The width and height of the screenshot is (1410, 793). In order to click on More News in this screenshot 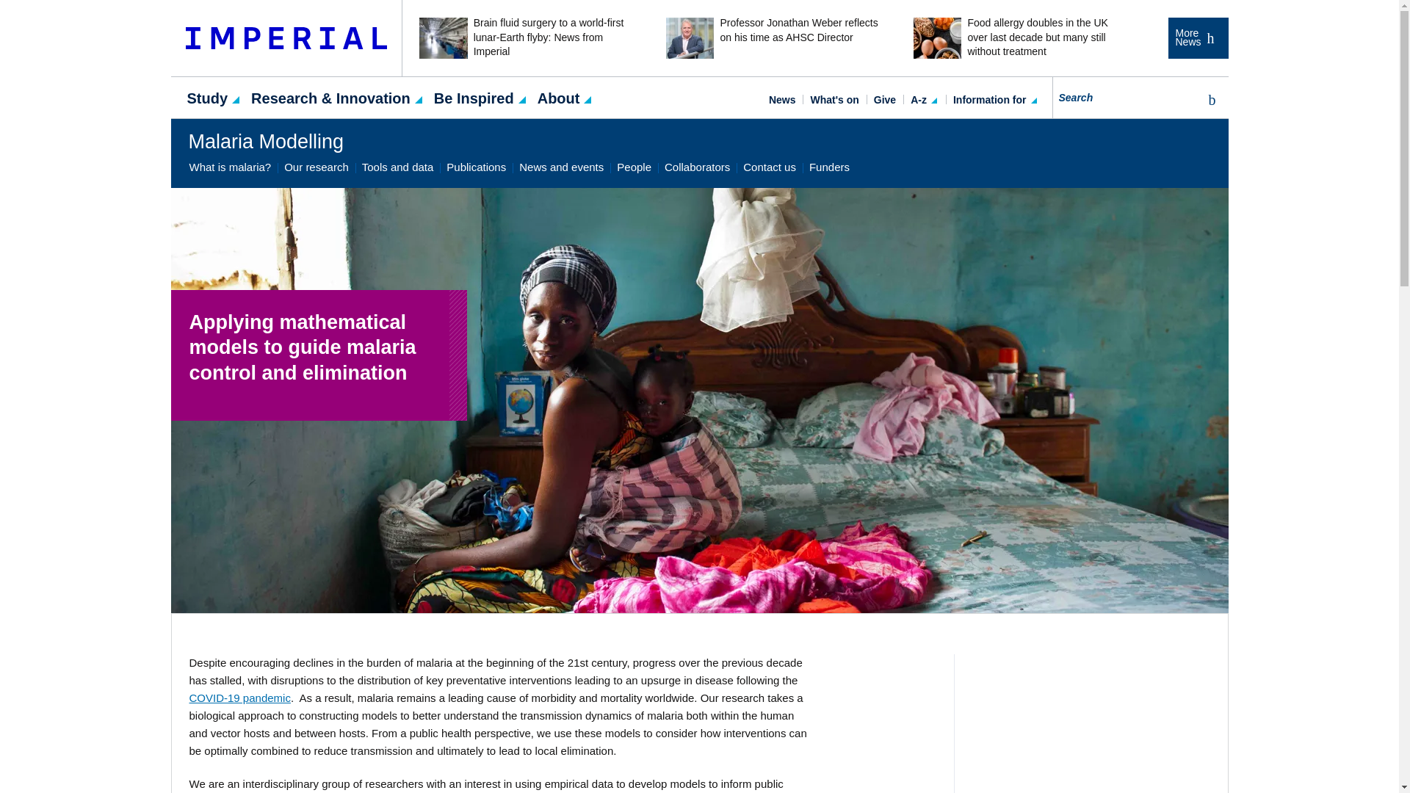, I will do `click(1197, 37)`.